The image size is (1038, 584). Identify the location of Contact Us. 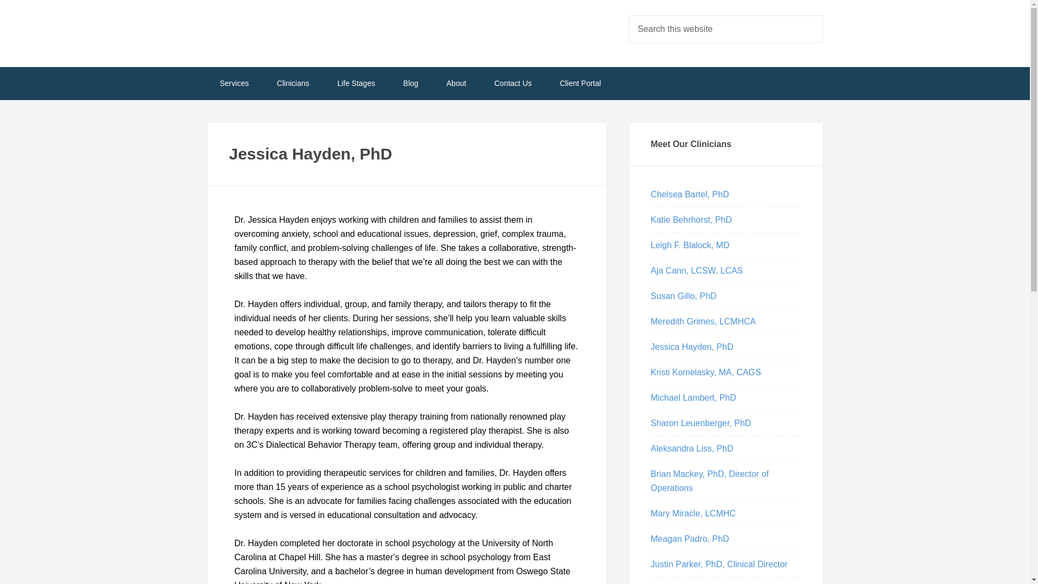
(513, 83).